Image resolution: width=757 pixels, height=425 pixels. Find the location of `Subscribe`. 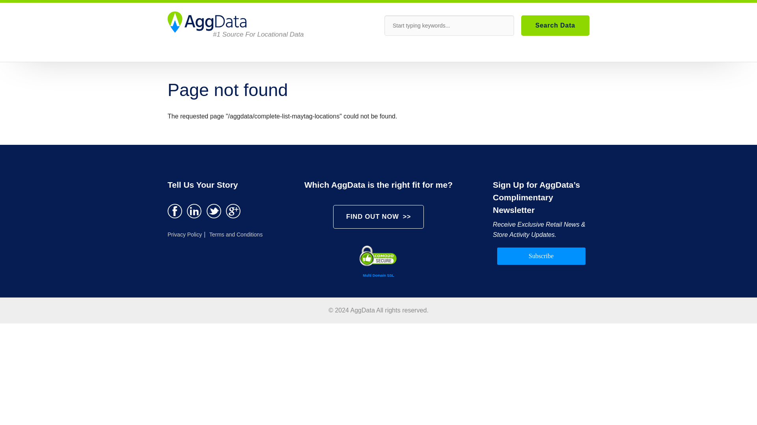

Subscribe is located at coordinates (541, 256).